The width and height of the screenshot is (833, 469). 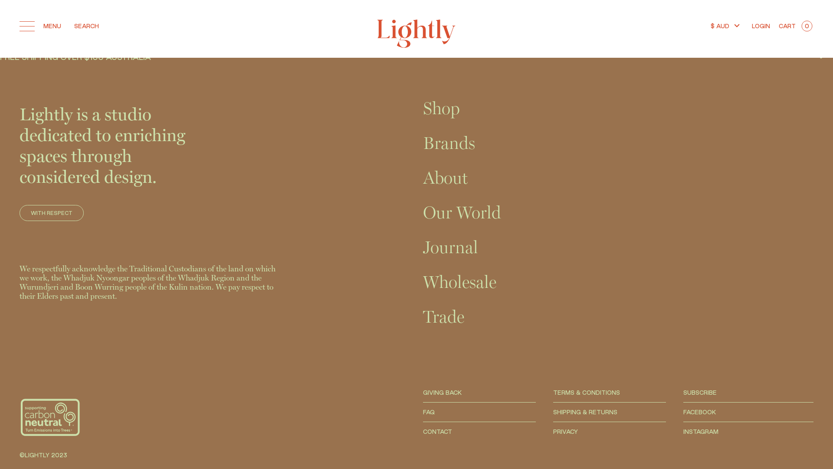 What do you see at coordinates (443, 317) in the screenshot?
I see `Trade` at bounding box center [443, 317].